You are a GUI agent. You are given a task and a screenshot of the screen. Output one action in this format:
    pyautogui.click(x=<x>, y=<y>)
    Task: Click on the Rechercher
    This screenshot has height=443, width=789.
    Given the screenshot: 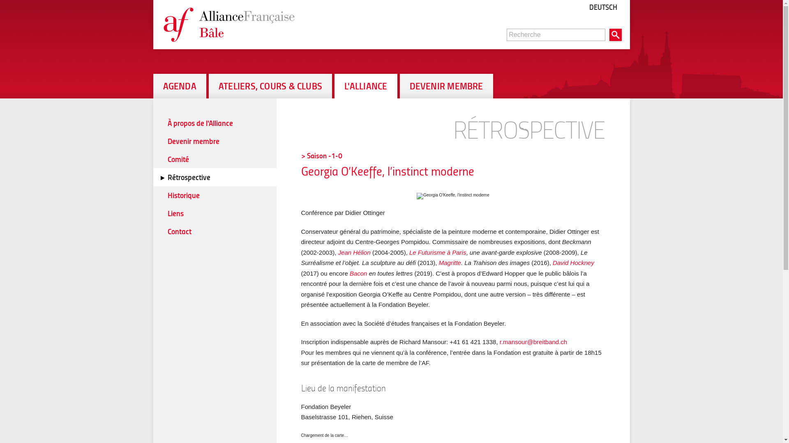 What is the action you would take?
    pyautogui.click(x=615, y=35)
    